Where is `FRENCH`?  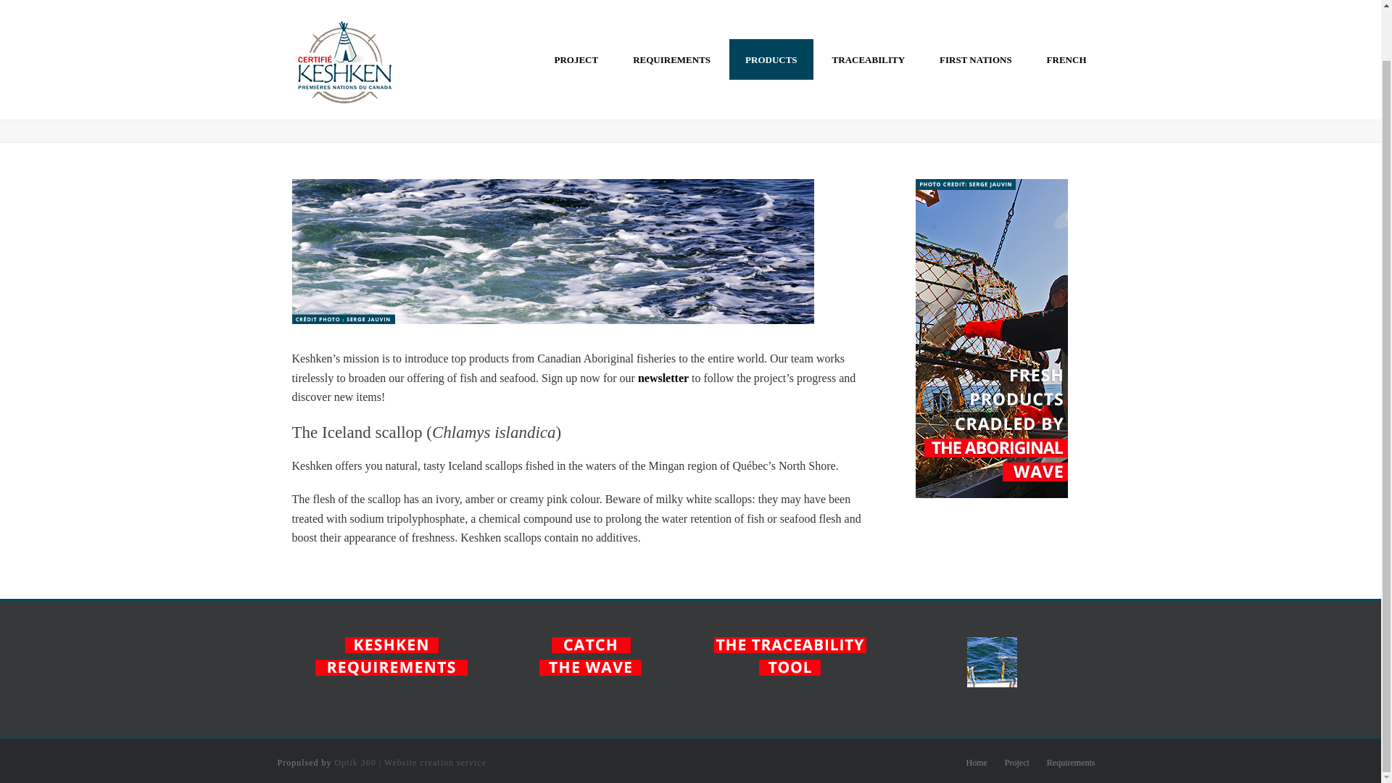 FRENCH is located at coordinates (1066, 12).